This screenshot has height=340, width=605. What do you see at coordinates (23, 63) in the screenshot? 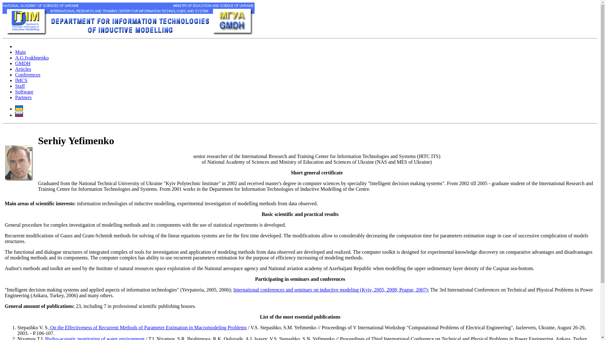
I see `GMDH` at bounding box center [23, 63].